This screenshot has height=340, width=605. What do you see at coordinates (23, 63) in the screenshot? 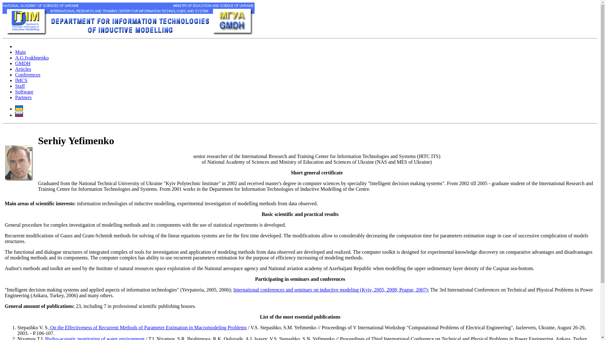
I see `GMDH` at bounding box center [23, 63].